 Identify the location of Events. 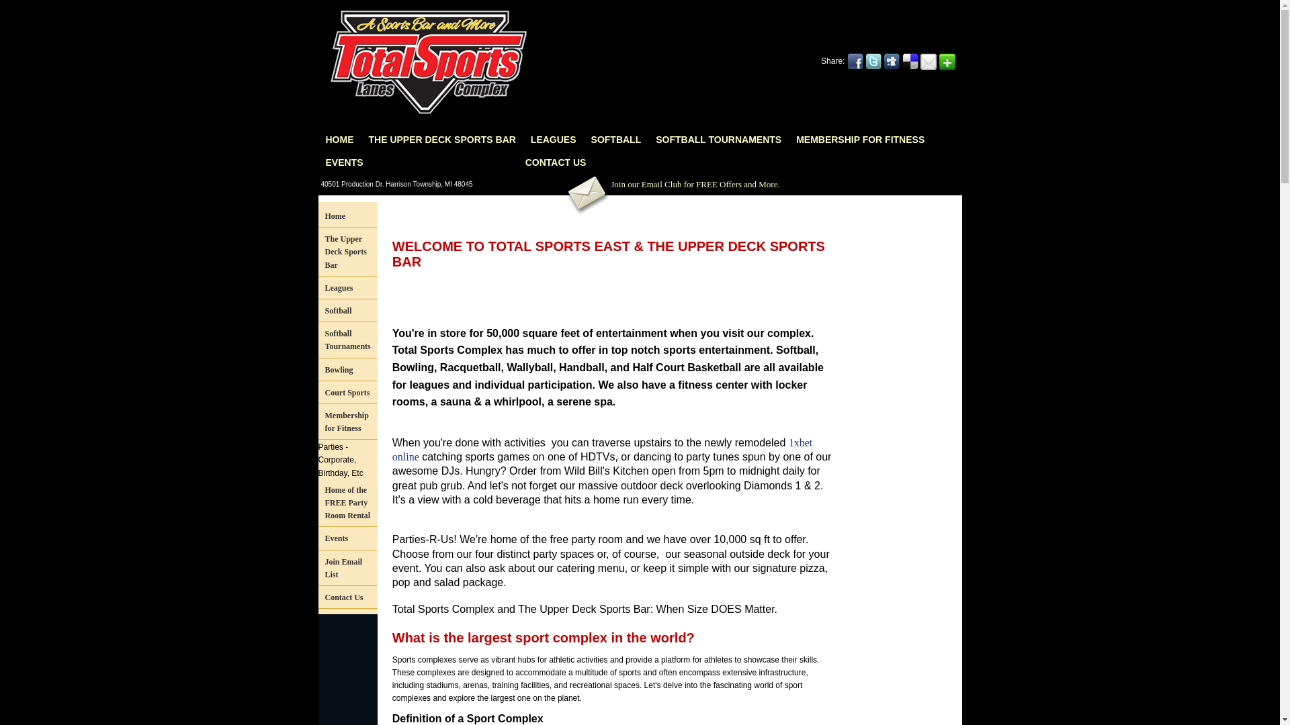
(348, 539).